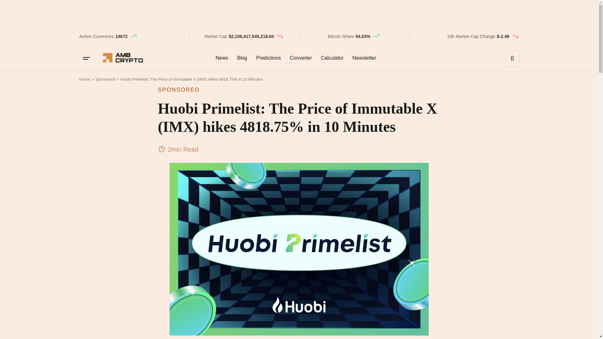 This screenshot has height=339, width=603. Describe the element at coordinates (299, 90) in the screenshot. I see `SPONSORED` at that location.